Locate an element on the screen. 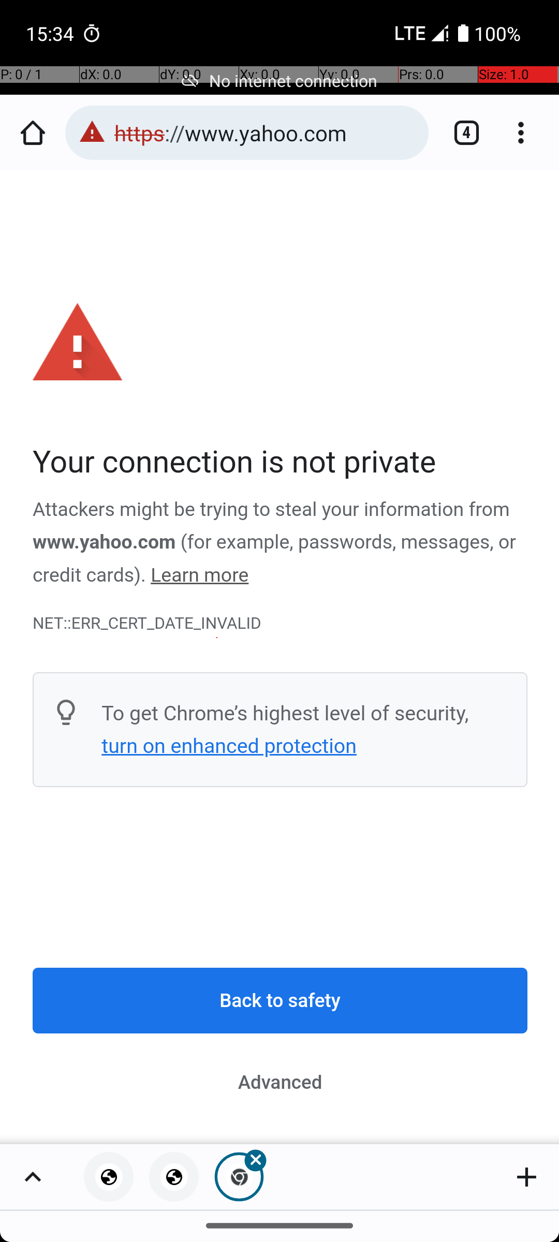 The image size is (559, 1242). Add new tab to group is located at coordinates (526, 1177).